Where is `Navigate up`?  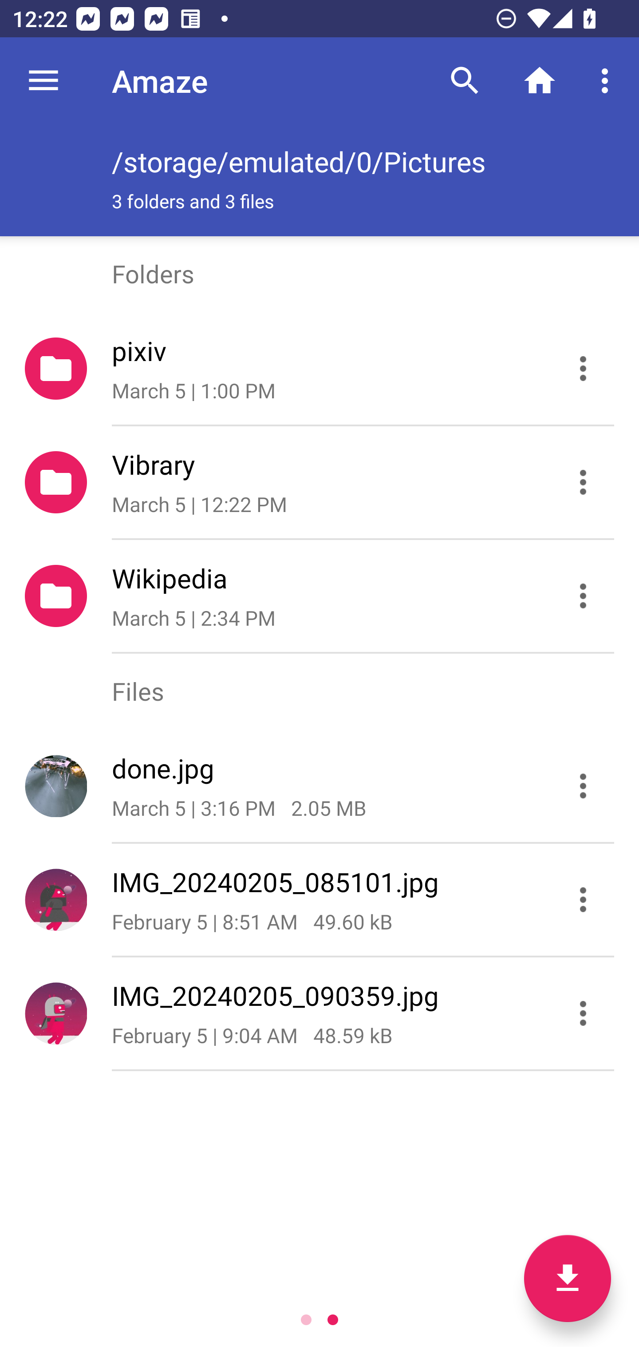 Navigate up is located at coordinates (43, 81).